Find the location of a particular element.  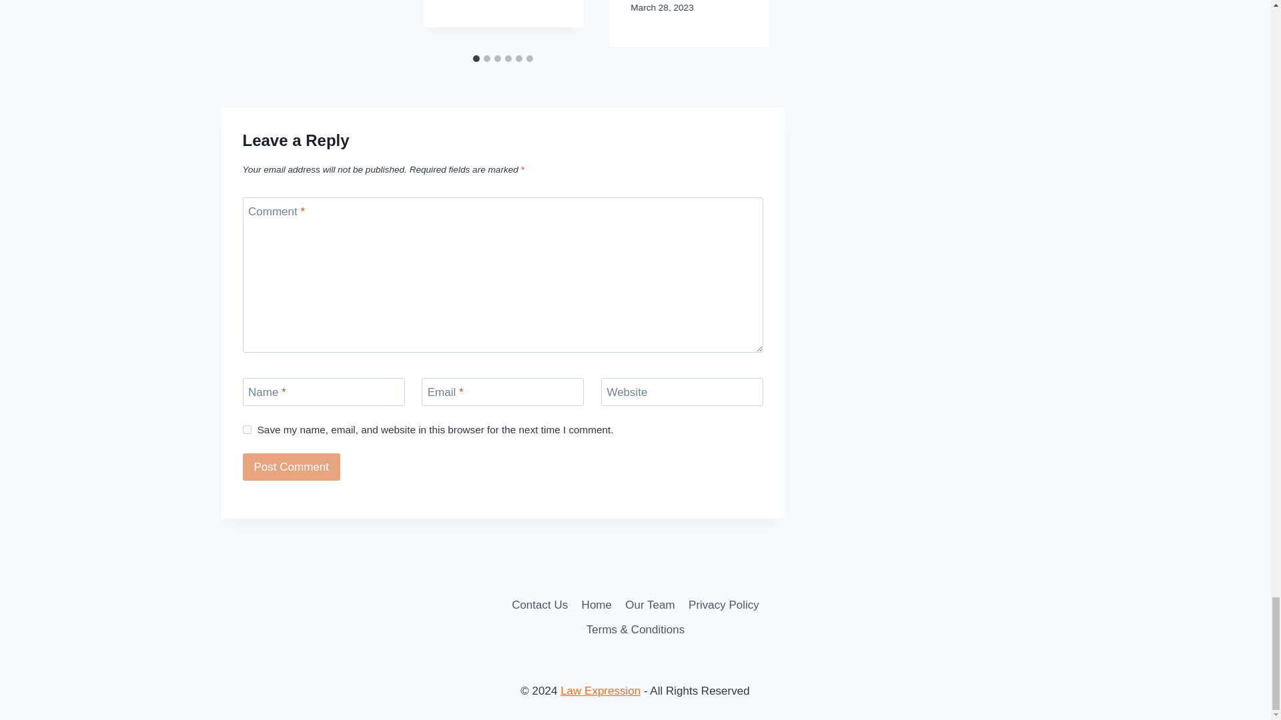

yes is located at coordinates (247, 429).